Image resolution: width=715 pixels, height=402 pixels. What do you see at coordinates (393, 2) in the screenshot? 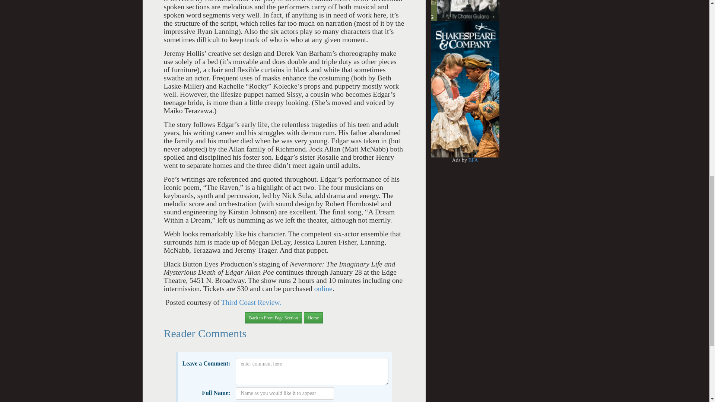
I see `ad` at bounding box center [393, 2].